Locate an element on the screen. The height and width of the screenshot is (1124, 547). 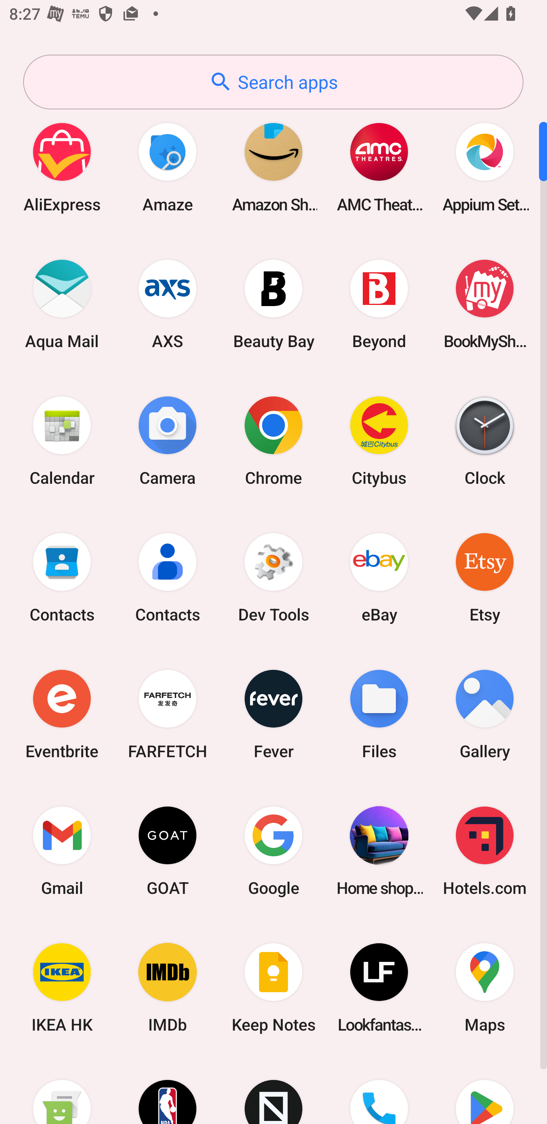
Phone is located at coordinates (379, 1090).